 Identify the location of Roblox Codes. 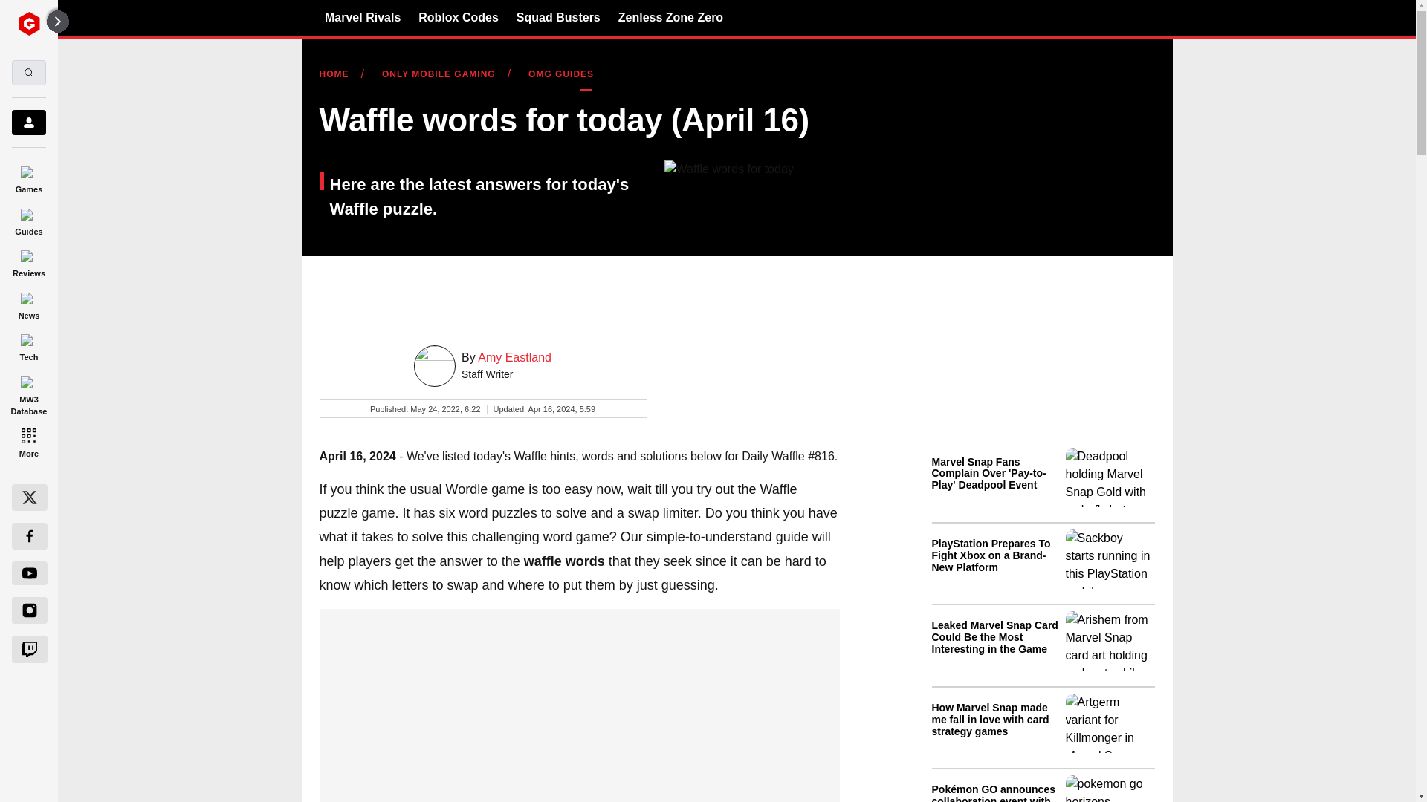
(458, 17).